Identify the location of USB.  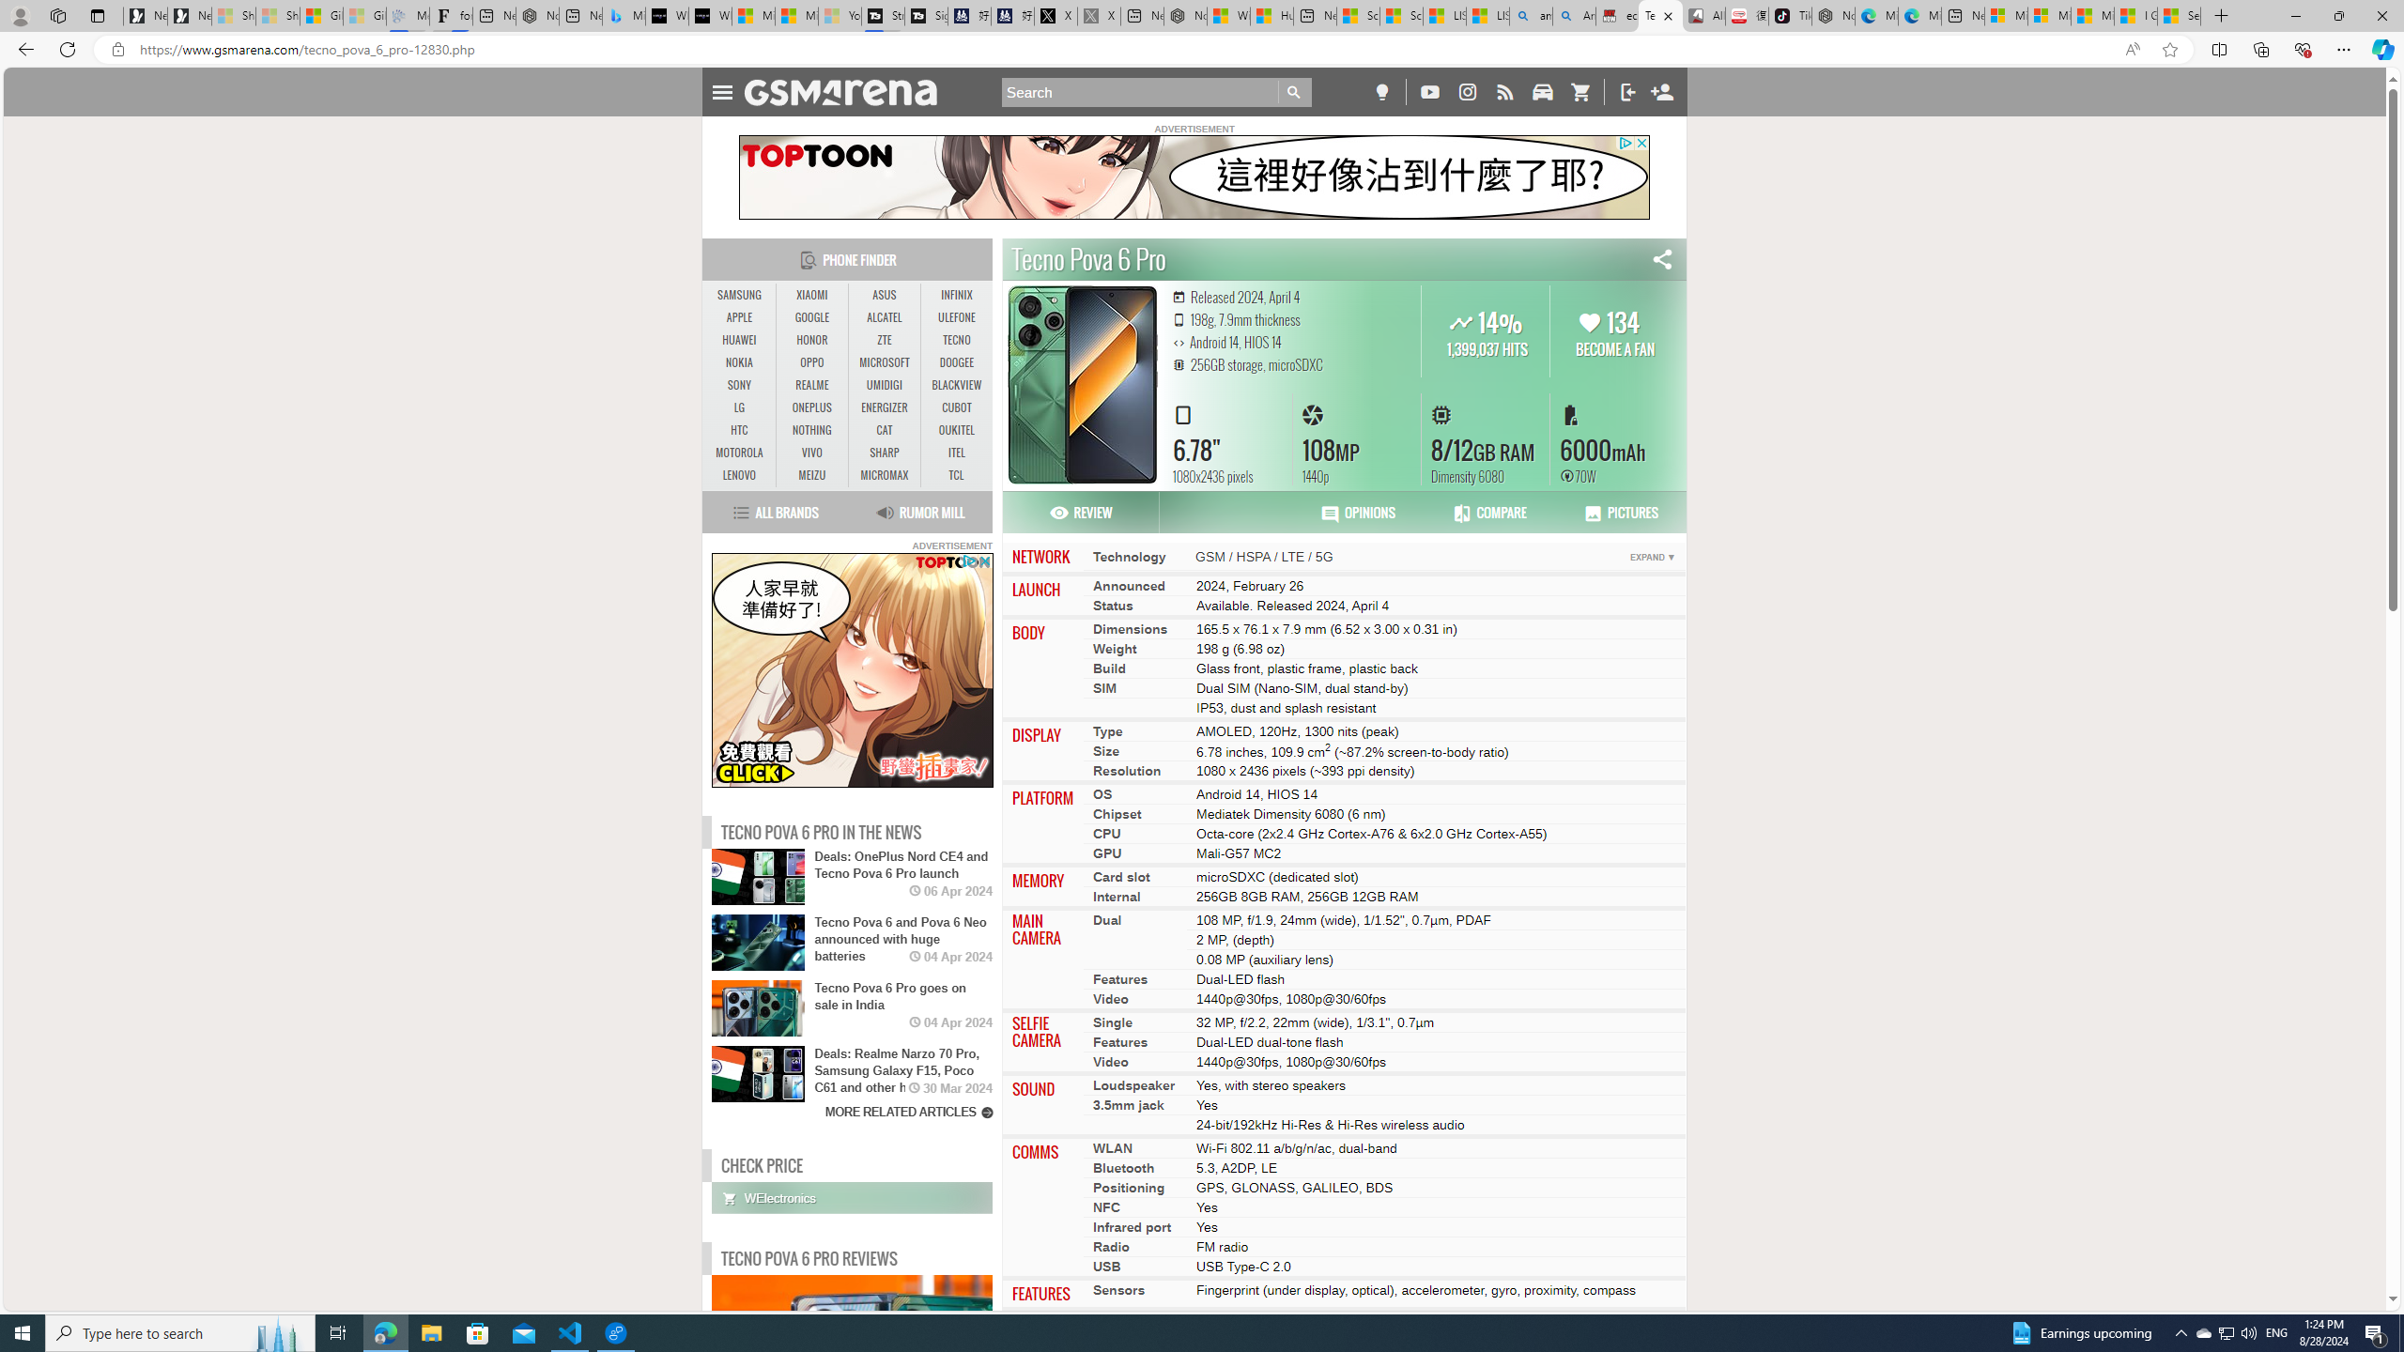
(1106, 1266).